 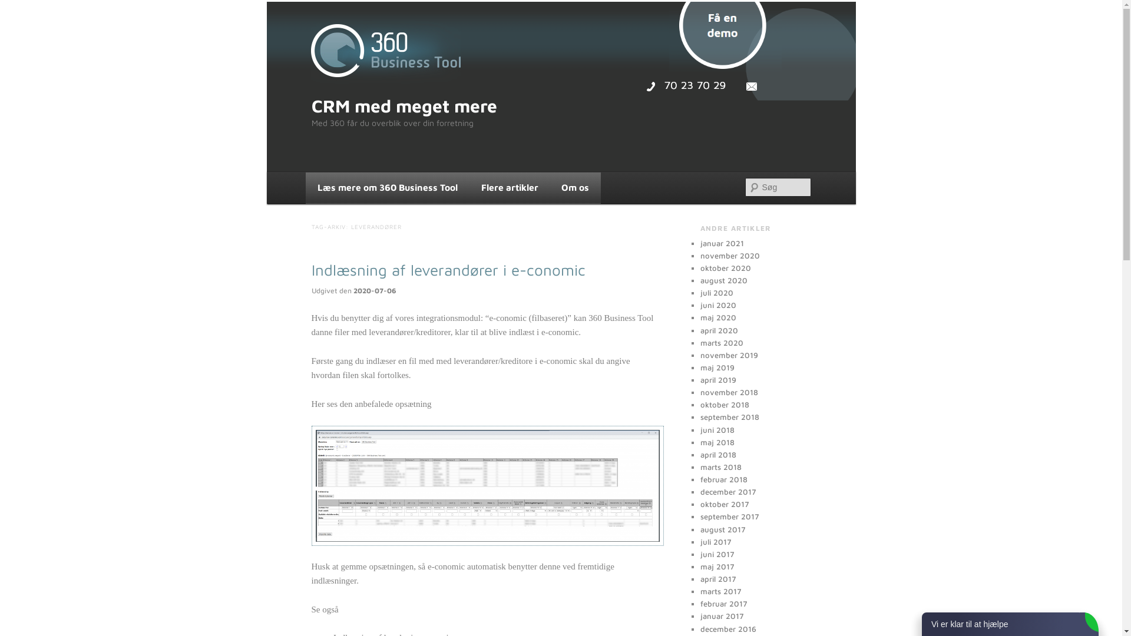 I want to click on april 2019, so click(x=717, y=380).